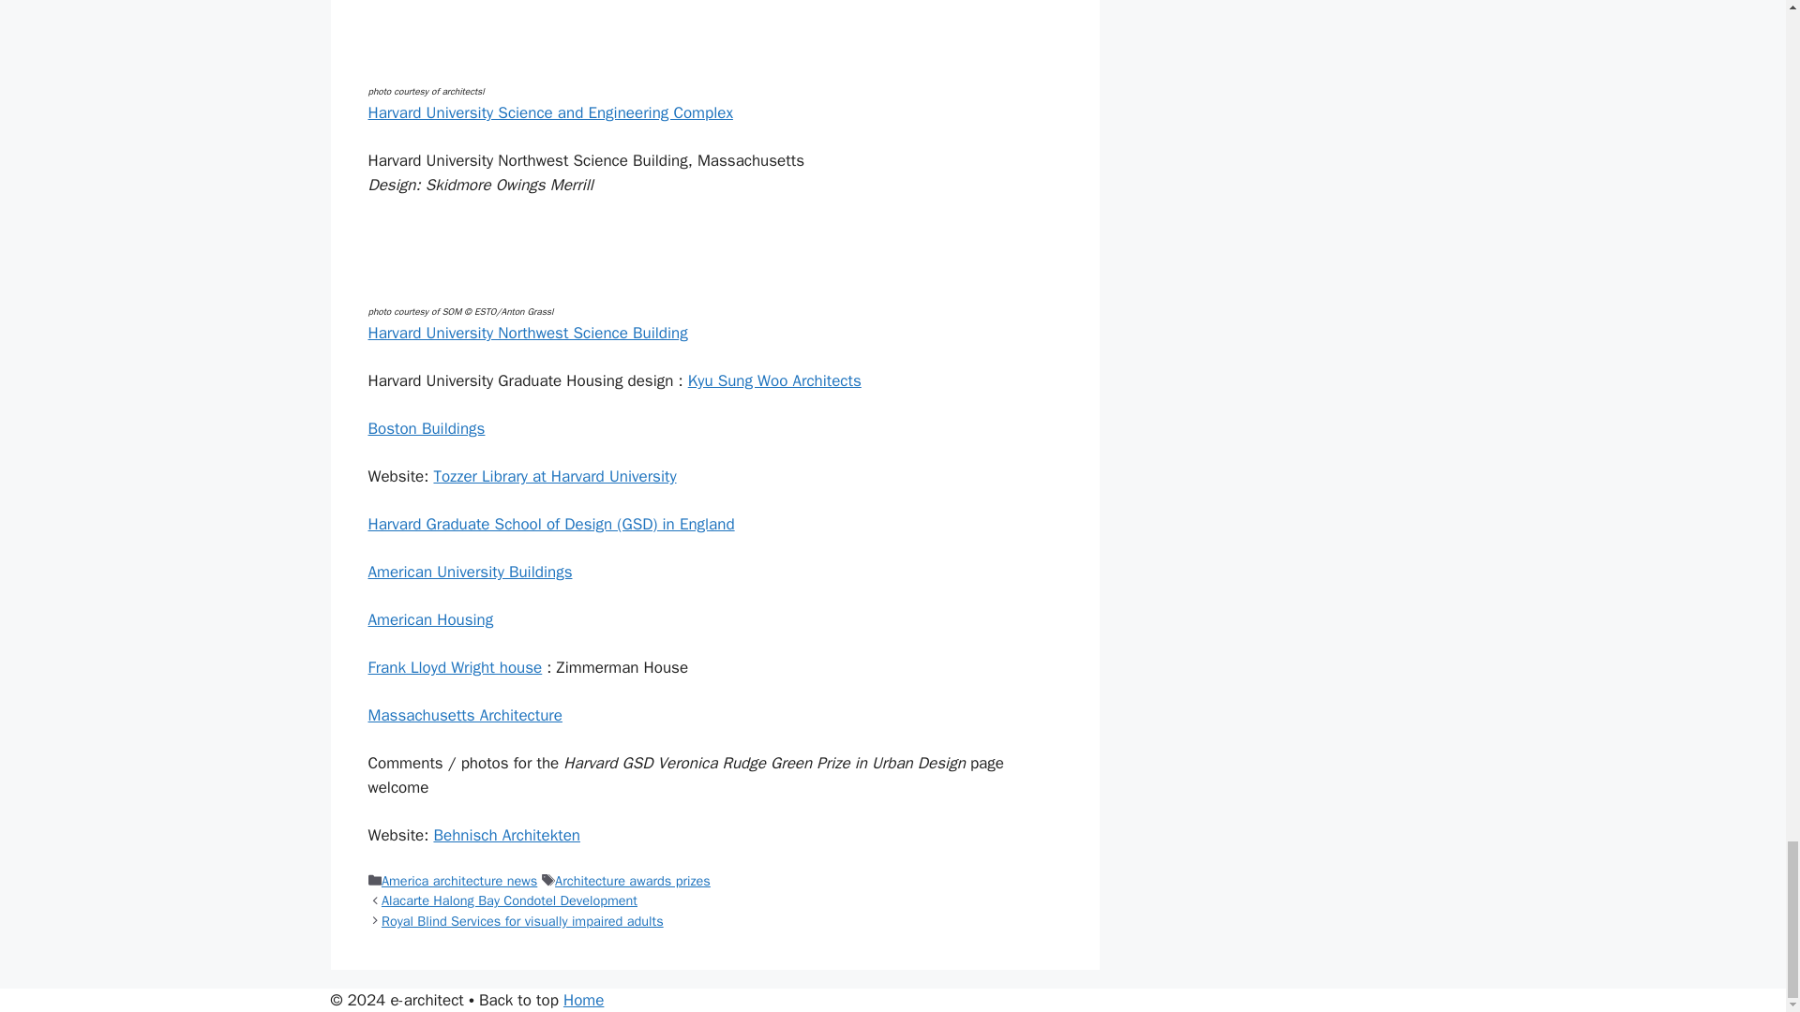 The width and height of the screenshot is (1800, 1012). Describe the element at coordinates (426, 428) in the screenshot. I see `Boston Buildings` at that location.